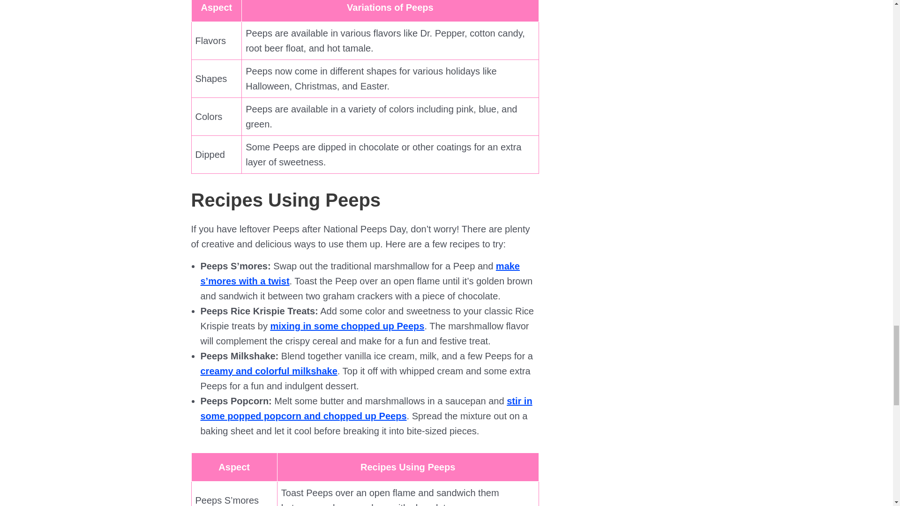 This screenshot has height=506, width=900. I want to click on stir in some popped popcorn and chopped up Peeps, so click(367, 408).